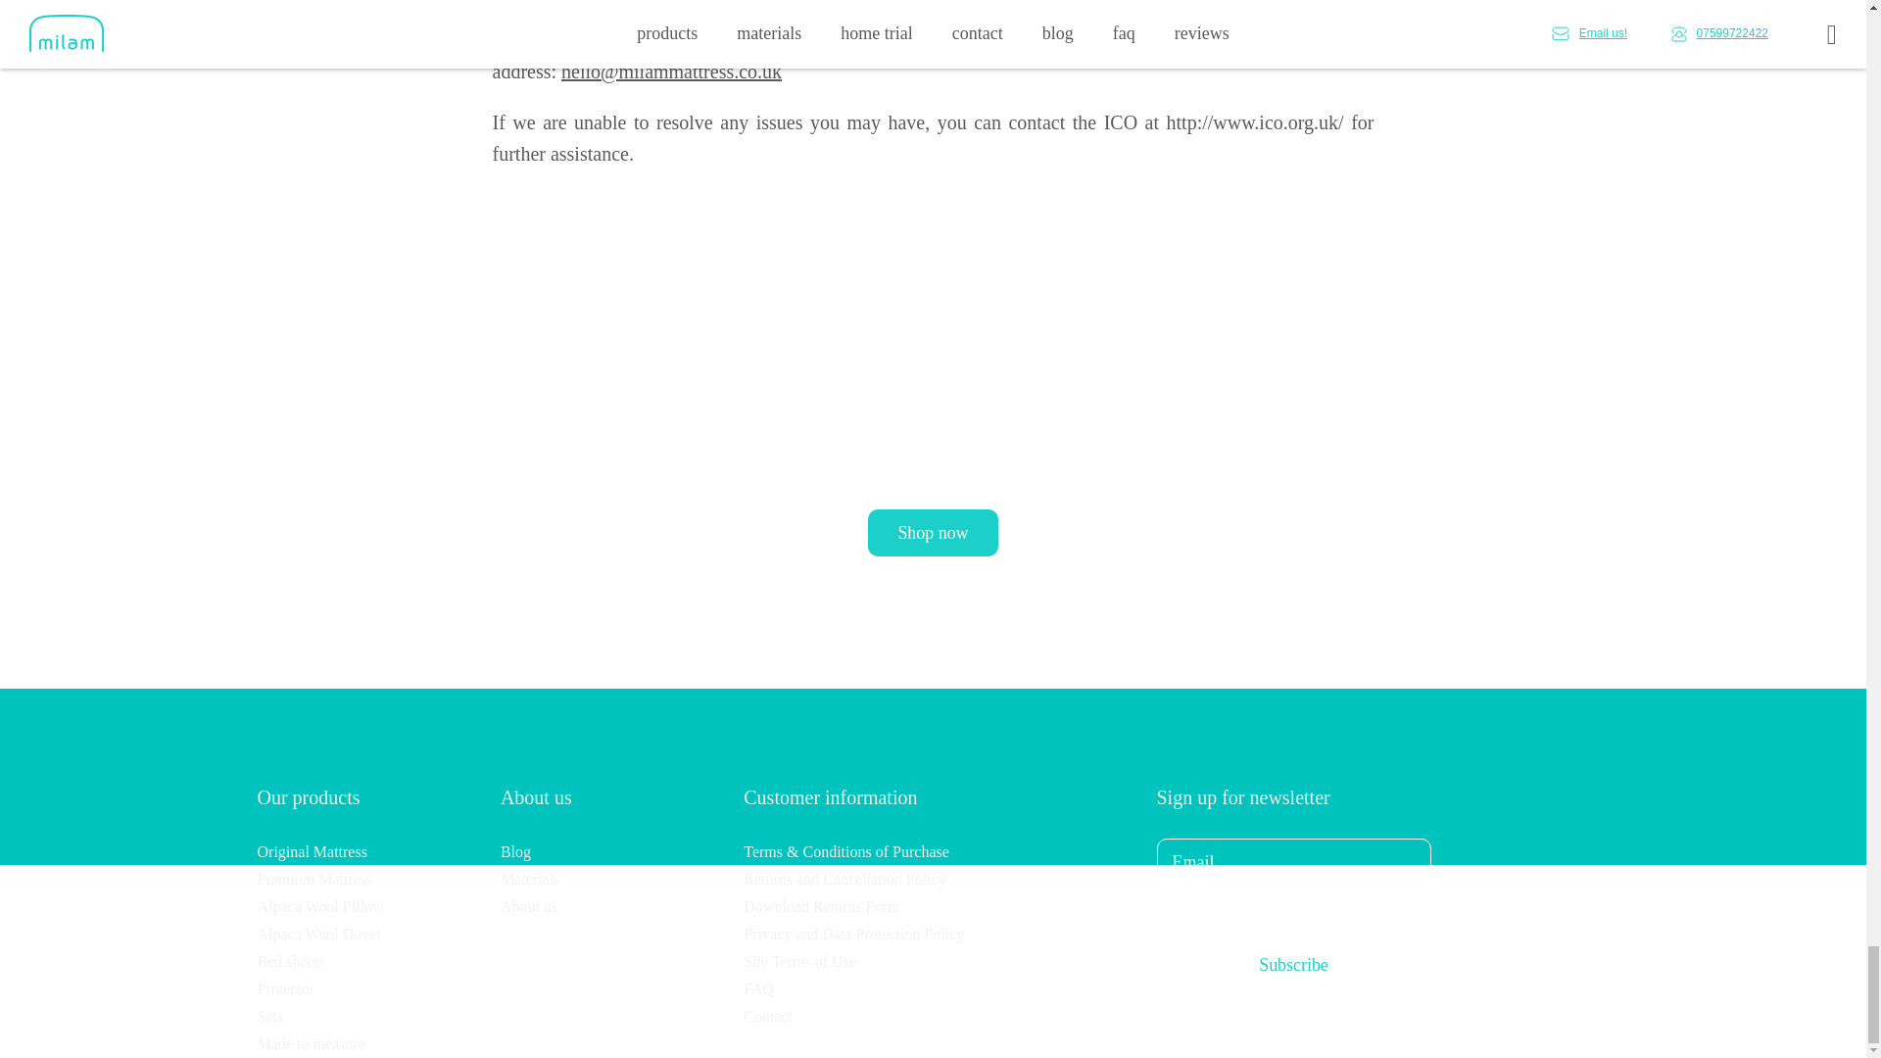  Describe the element at coordinates (528, 906) in the screenshot. I see `About us` at that location.